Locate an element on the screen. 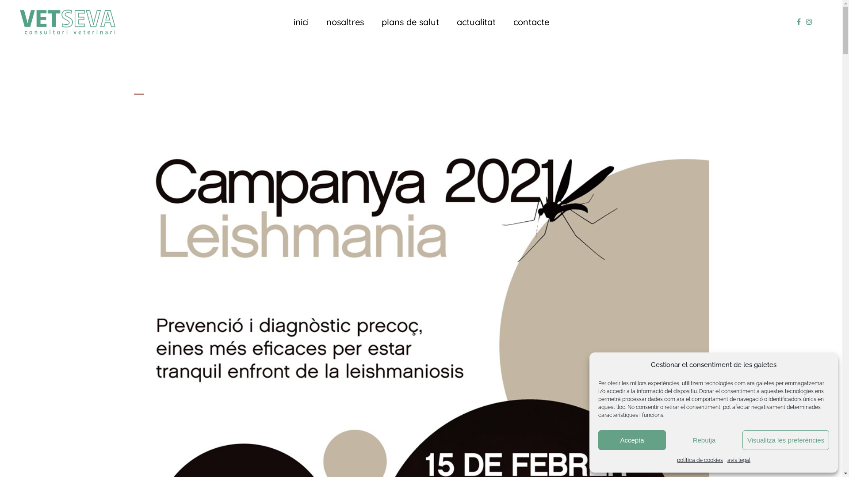 The image size is (849, 477). contacte is located at coordinates (531, 22).